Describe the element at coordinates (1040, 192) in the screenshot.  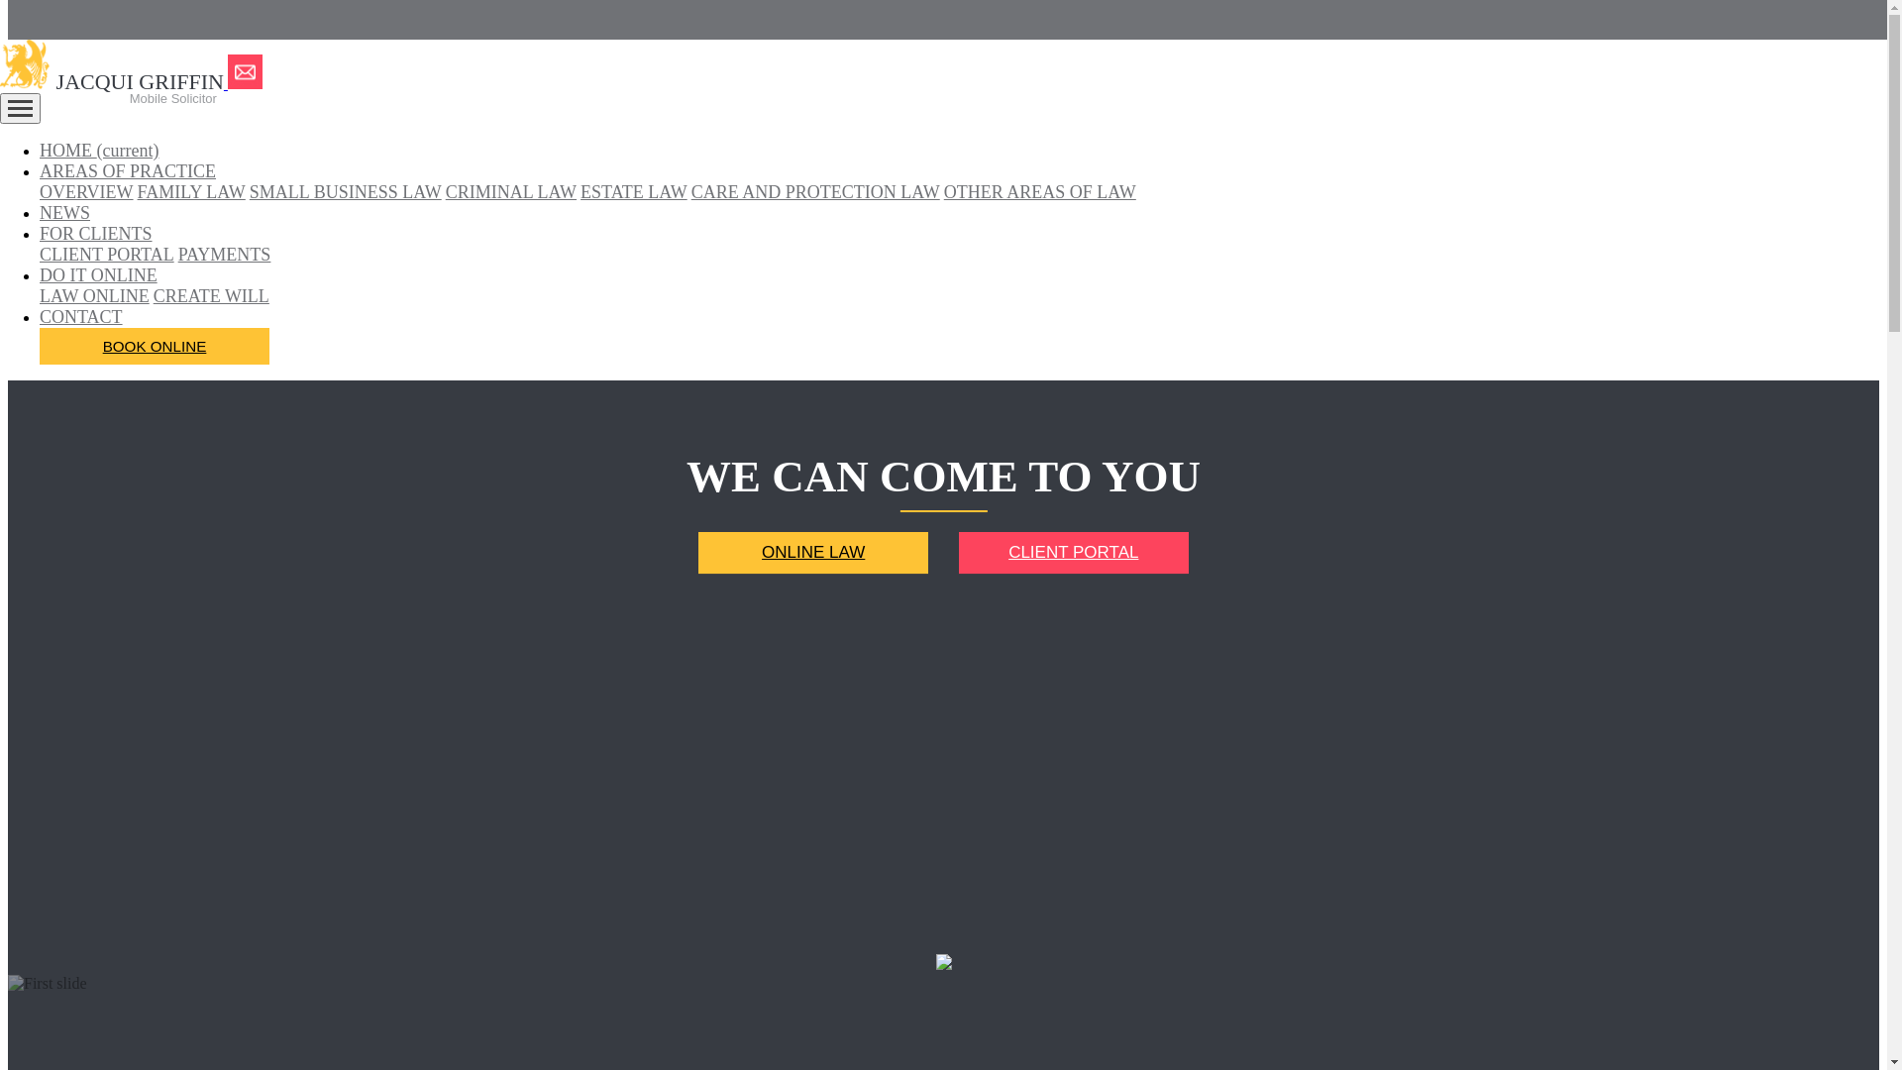
I see `OTHER AREAS OF LAW` at that location.